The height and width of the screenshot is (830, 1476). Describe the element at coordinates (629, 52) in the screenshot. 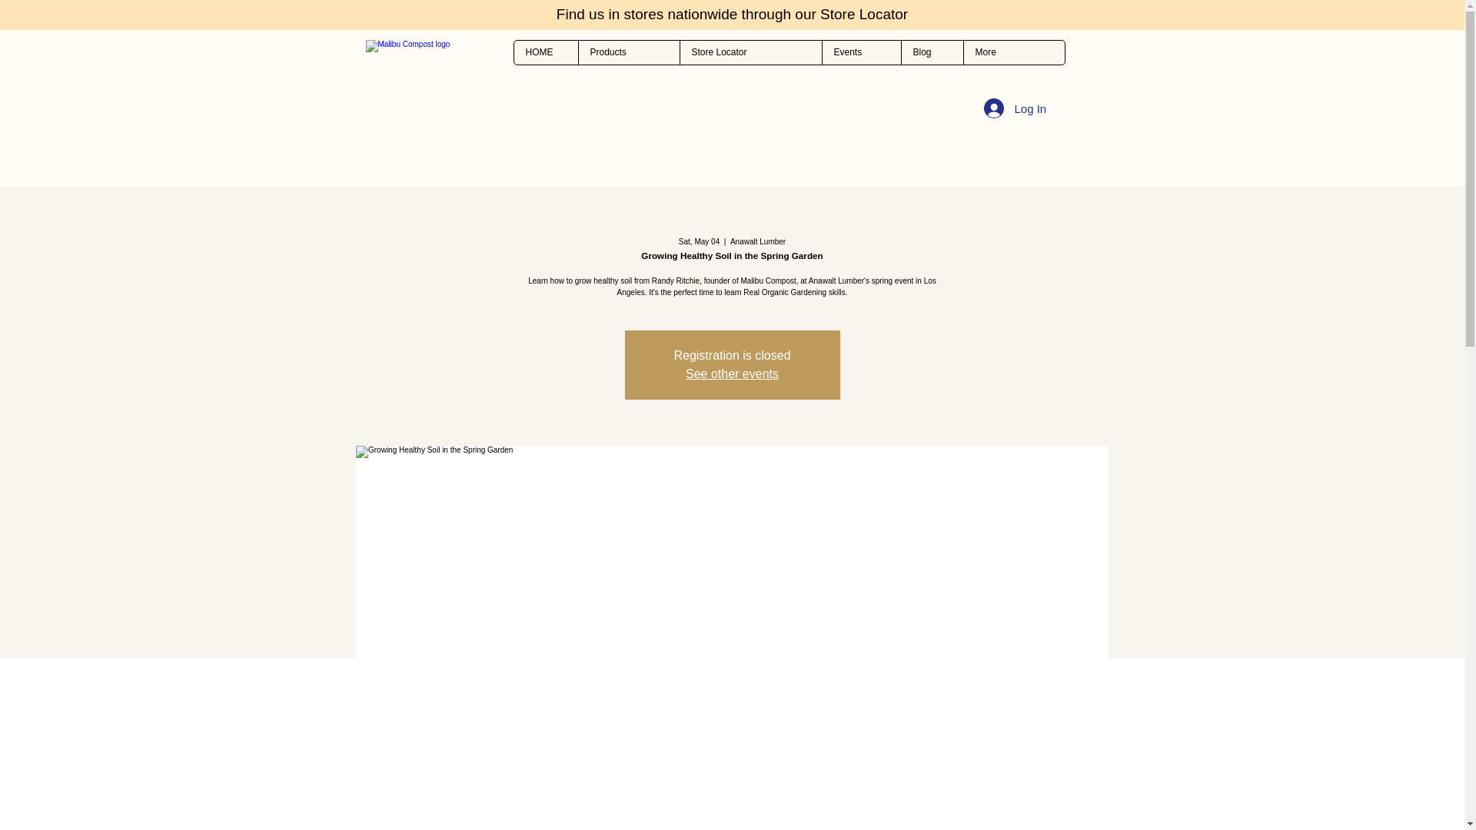

I see `Products` at that location.